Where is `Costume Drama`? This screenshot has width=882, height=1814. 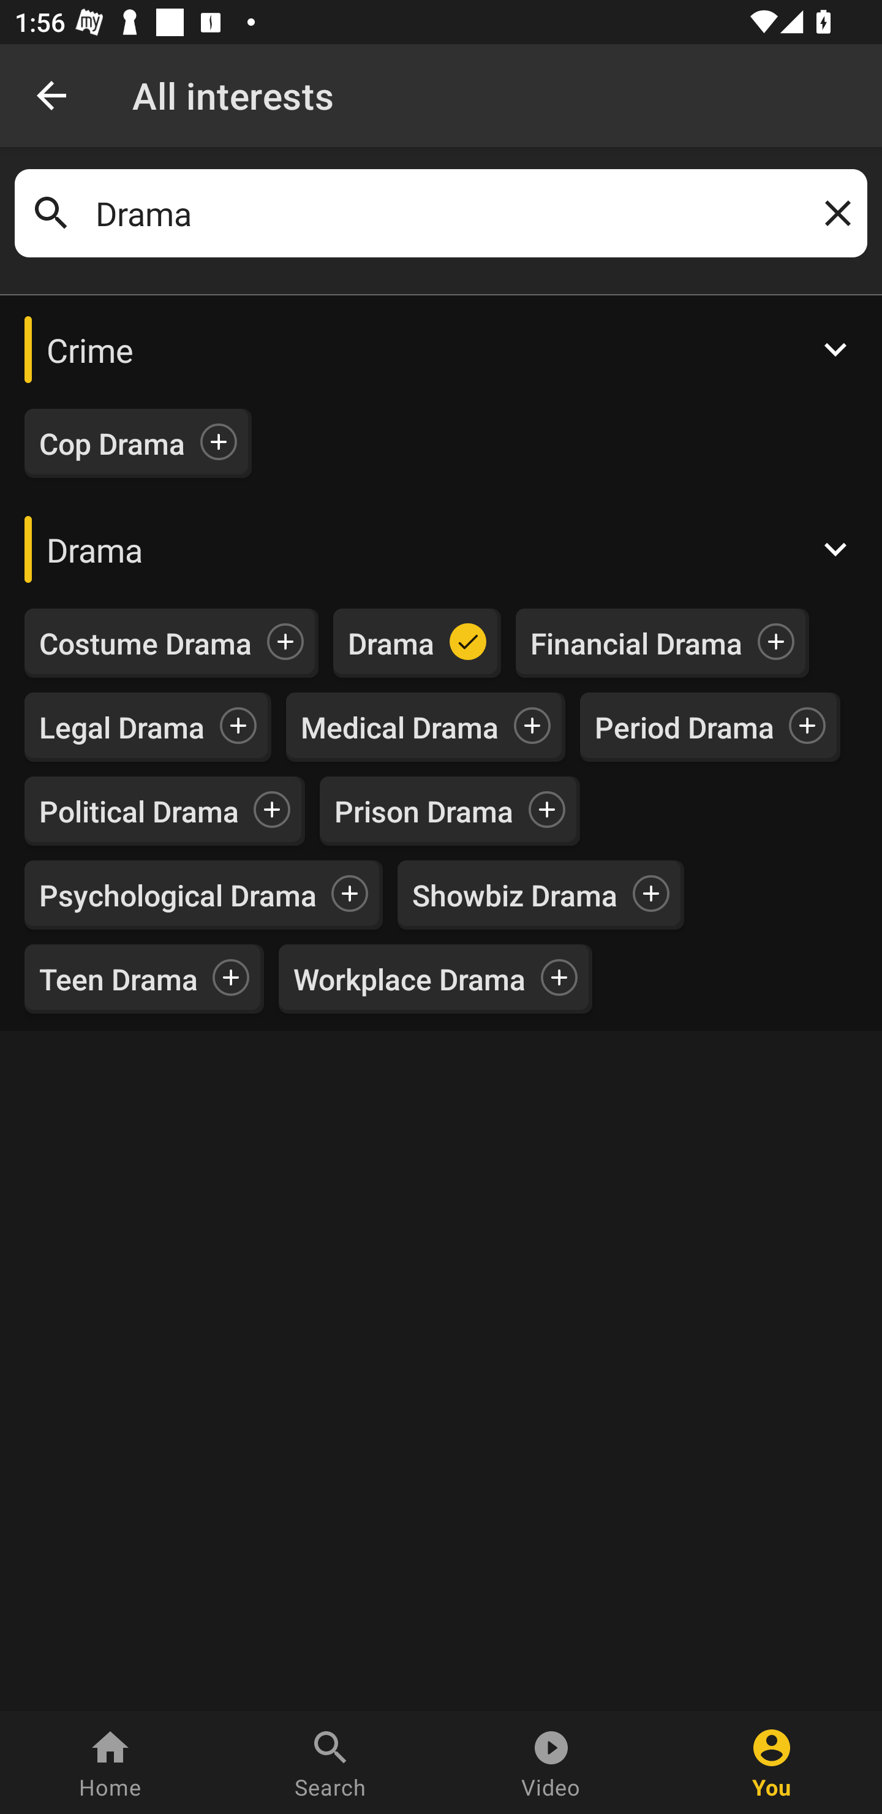 Costume Drama is located at coordinates (146, 643).